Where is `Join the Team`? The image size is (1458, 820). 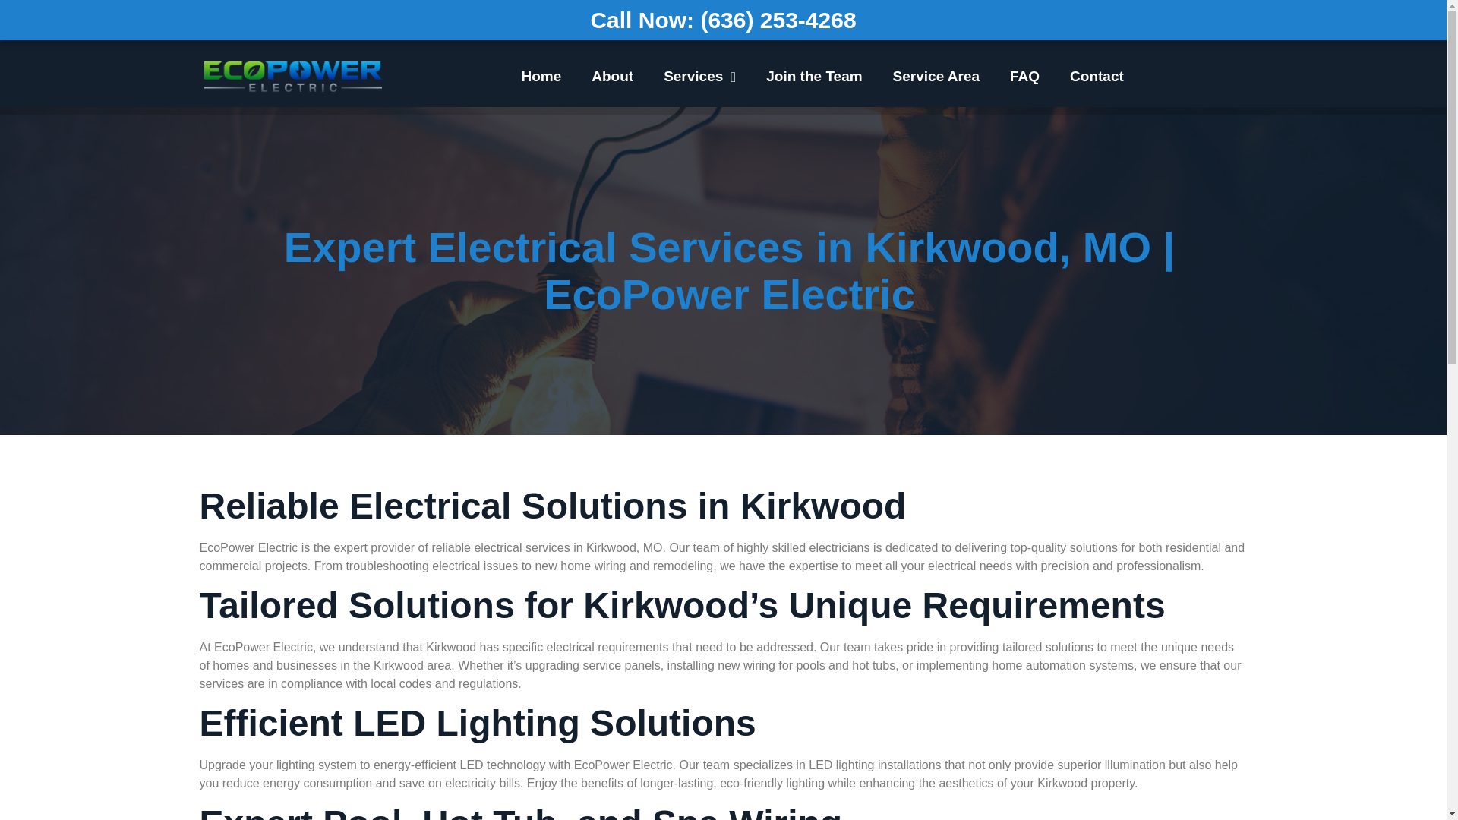
Join the Team is located at coordinates (814, 76).